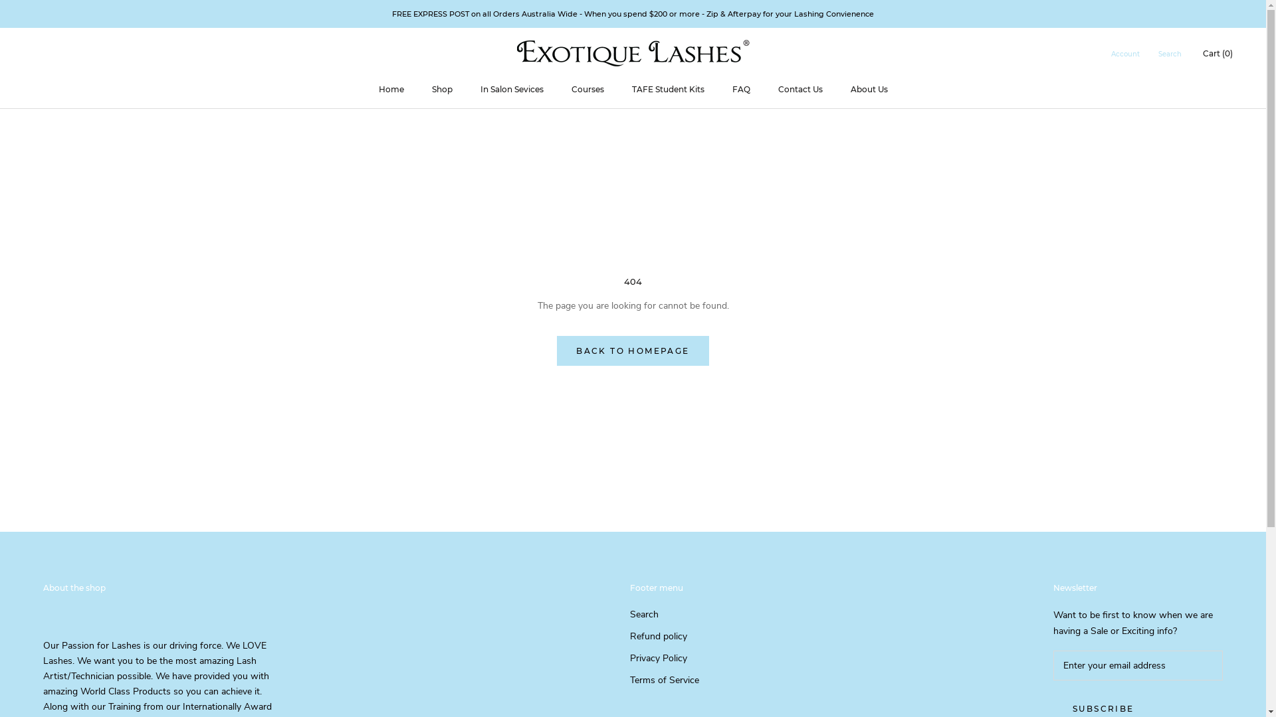  What do you see at coordinates (869, 89) in the screenshot?
I see `About Us
About Us` at bounding box center [869, 89].